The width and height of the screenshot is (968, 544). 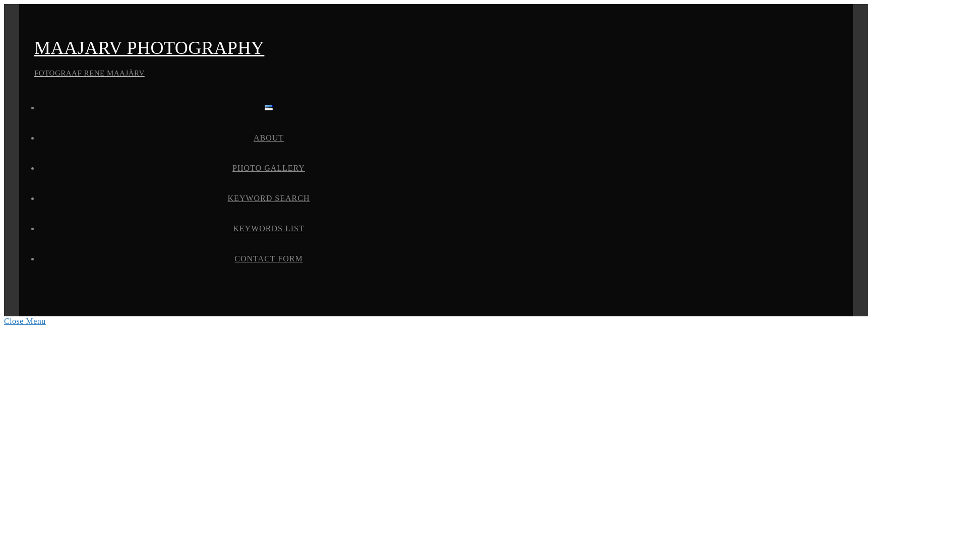 I want to click on PHOTO GALLERY, so click(x=271, y=167).